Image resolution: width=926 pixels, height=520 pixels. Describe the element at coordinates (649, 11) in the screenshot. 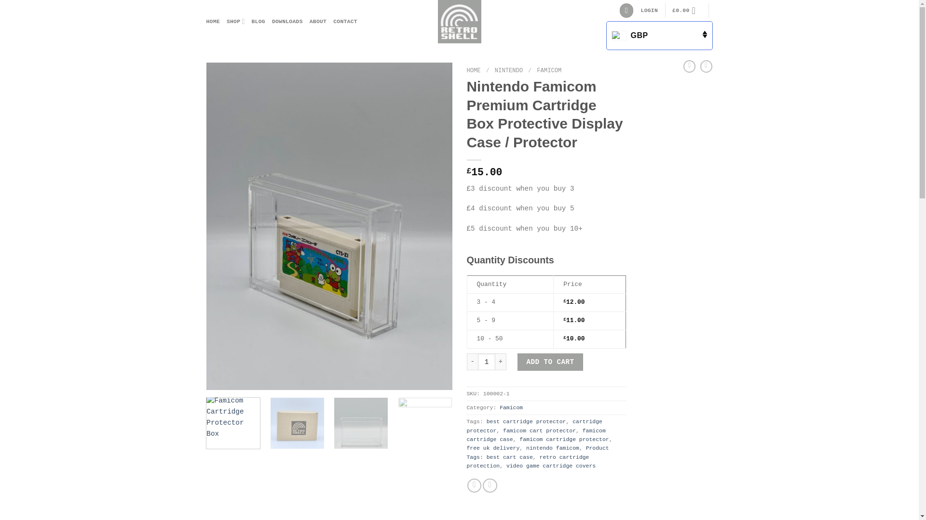

I see `LOGIN` at that location.